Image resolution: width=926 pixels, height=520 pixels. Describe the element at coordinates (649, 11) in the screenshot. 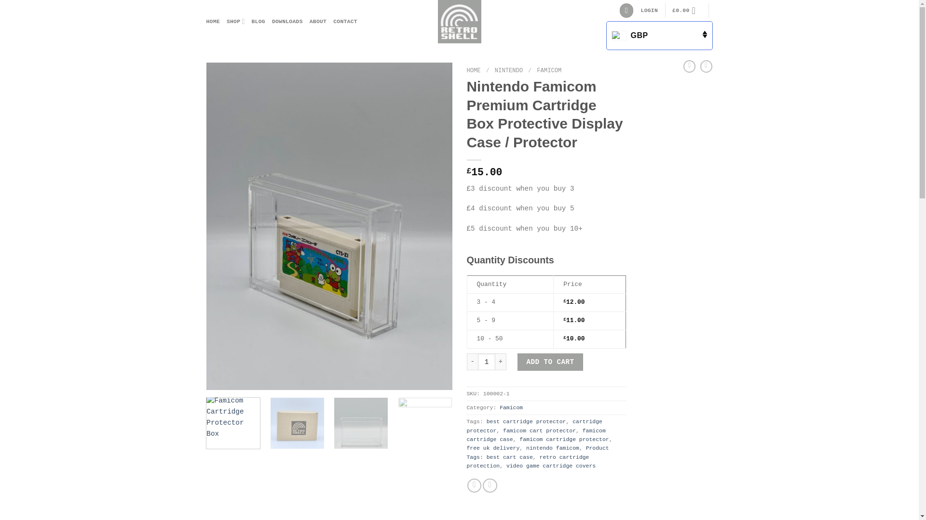

I see `LOGIN` at that location.